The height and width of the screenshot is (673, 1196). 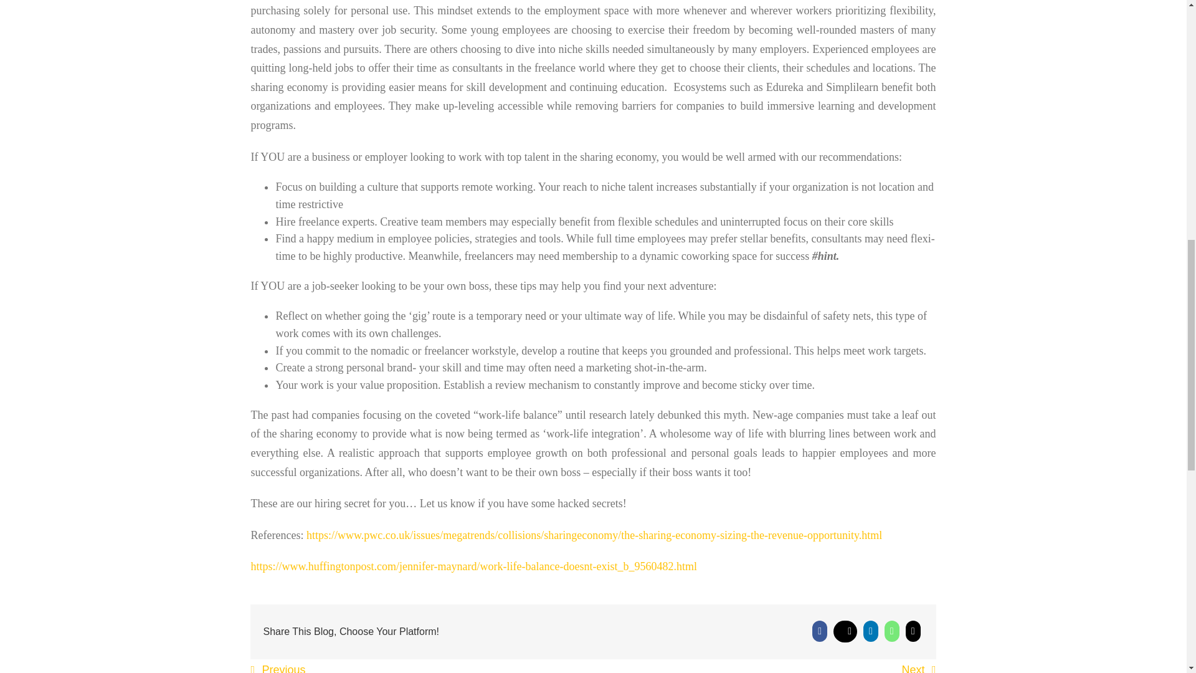 I want to click on Email, so click(x=913, y=631).